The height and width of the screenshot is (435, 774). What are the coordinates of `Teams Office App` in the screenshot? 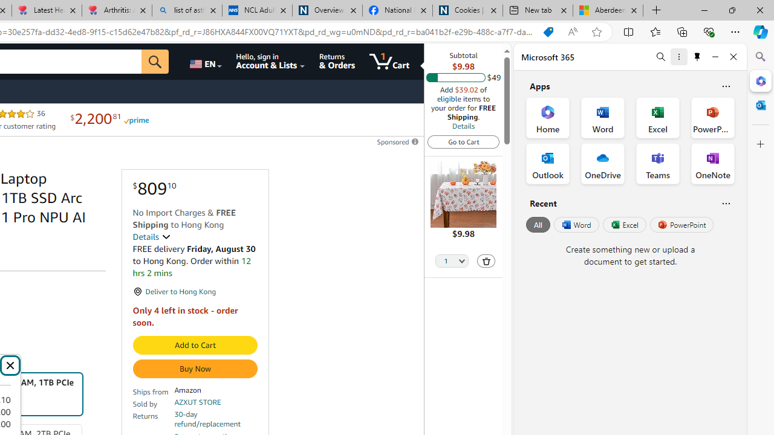 It's located at (658, 163).